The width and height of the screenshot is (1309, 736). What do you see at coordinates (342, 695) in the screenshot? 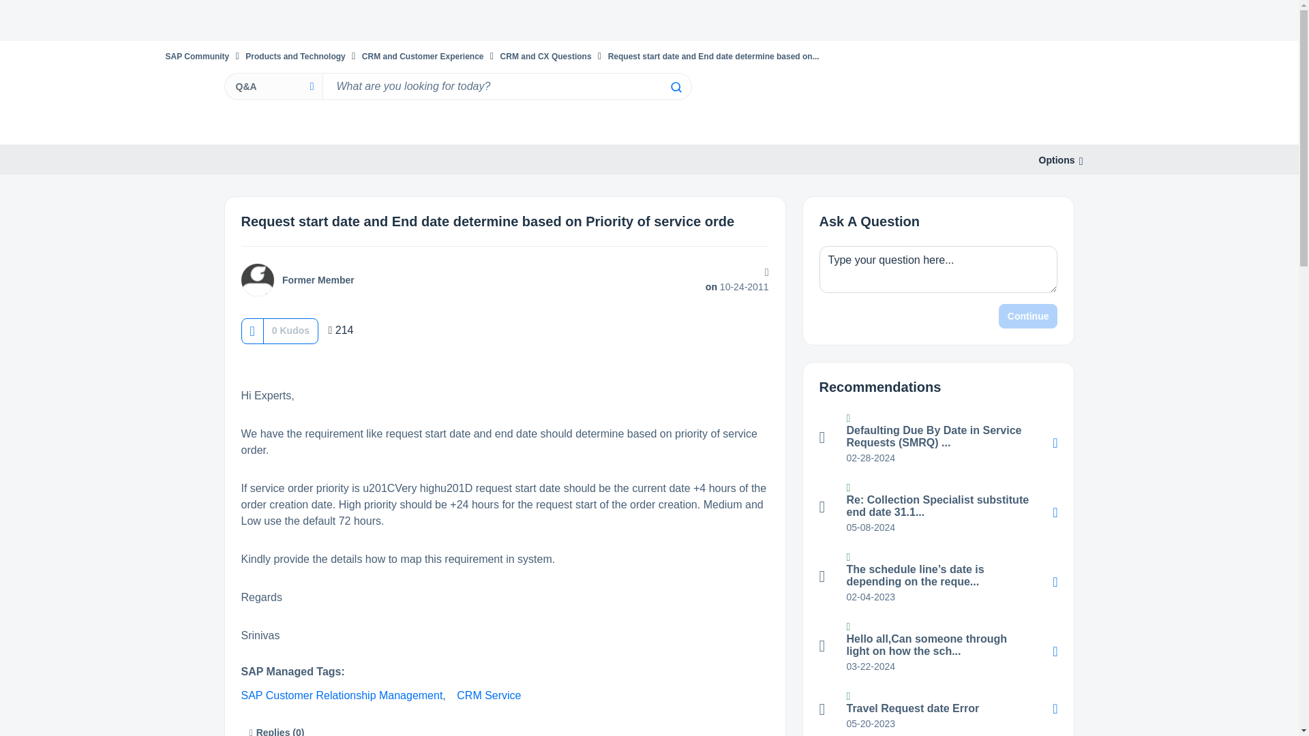
I see `SAP Customer Relationship Management` at bounding box center [342, 695].